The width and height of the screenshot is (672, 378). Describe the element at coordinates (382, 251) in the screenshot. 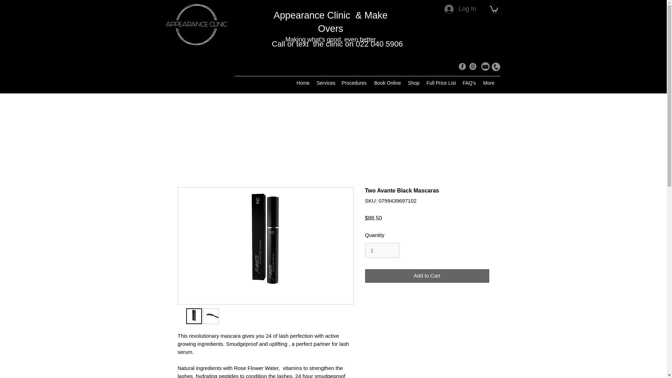

I see `1` at that location.